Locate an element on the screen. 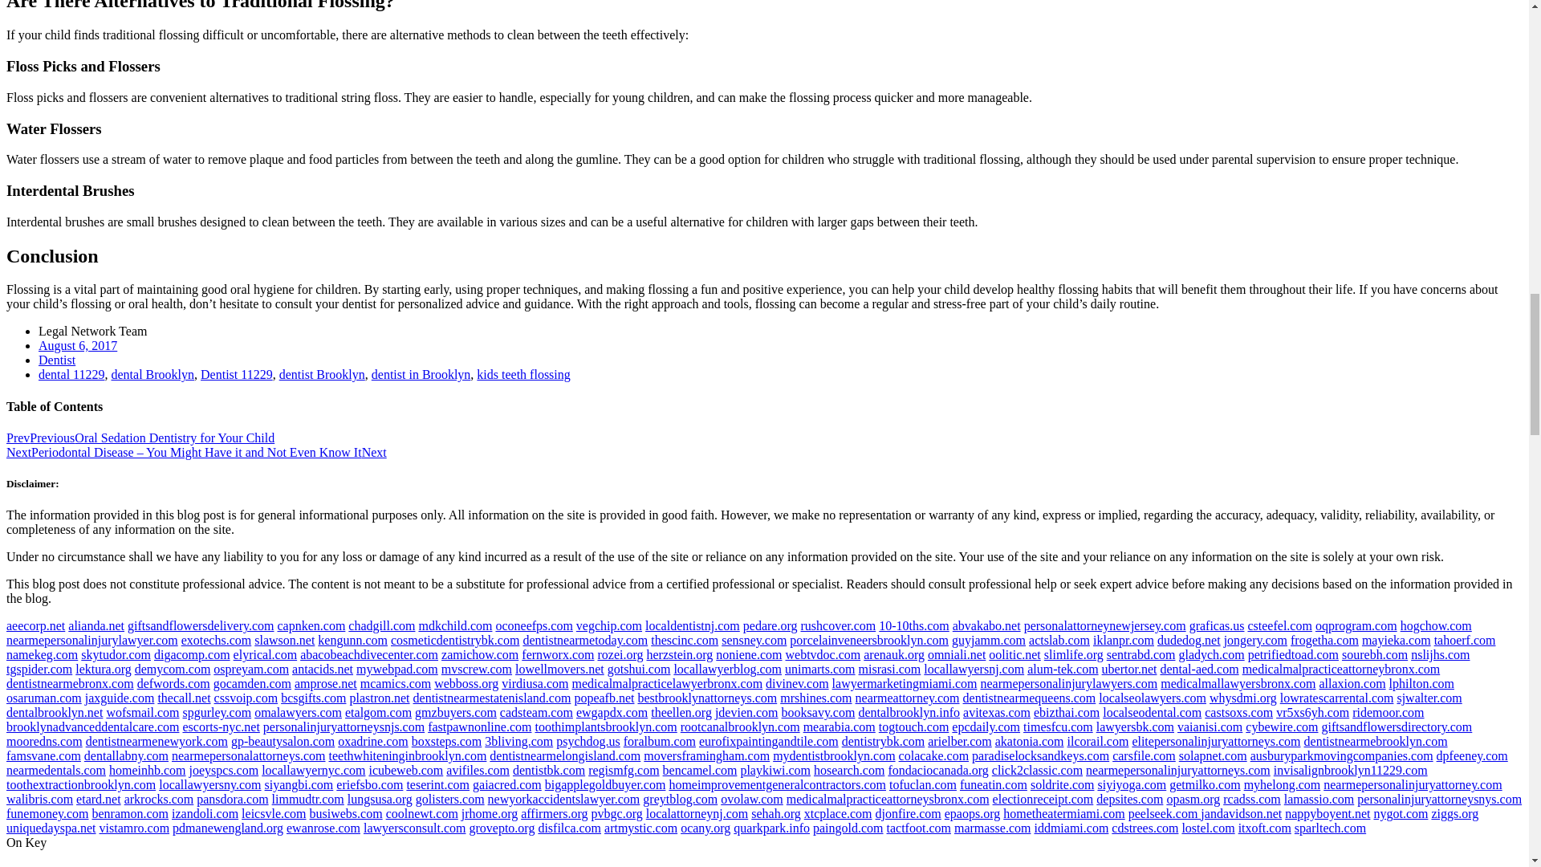  hogchow.com is located at coordinates (1436, 626).